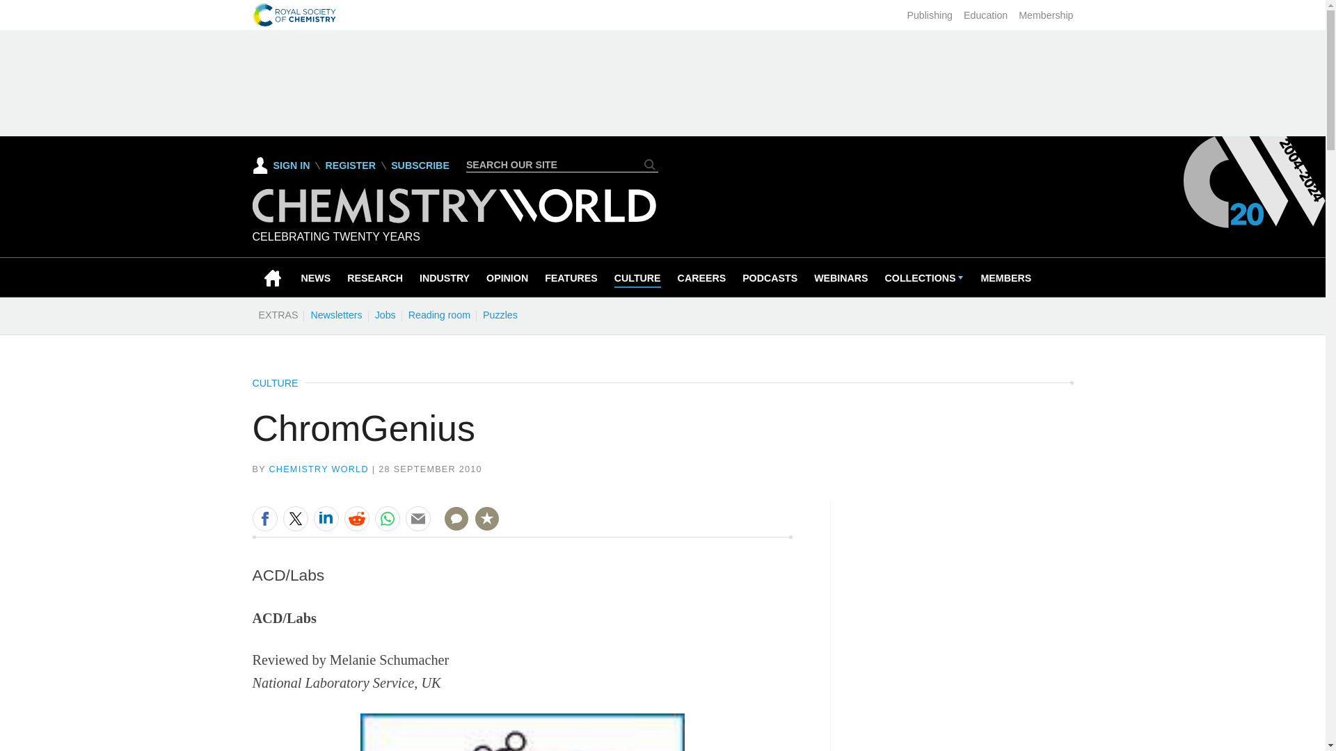 The width and height of the screenshot is (1336, 751). I want to click on Puzzles, so click(500, 314).